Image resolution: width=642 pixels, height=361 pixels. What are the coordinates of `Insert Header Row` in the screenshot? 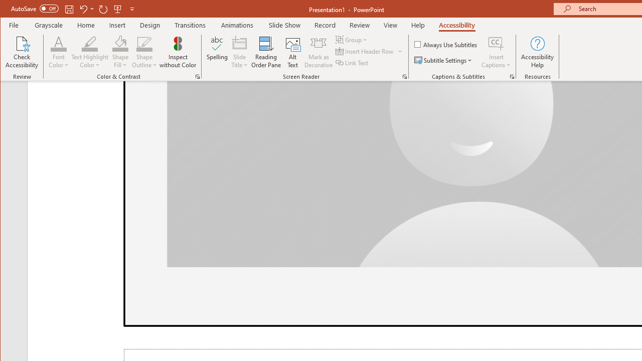 It's located at (369, 51).